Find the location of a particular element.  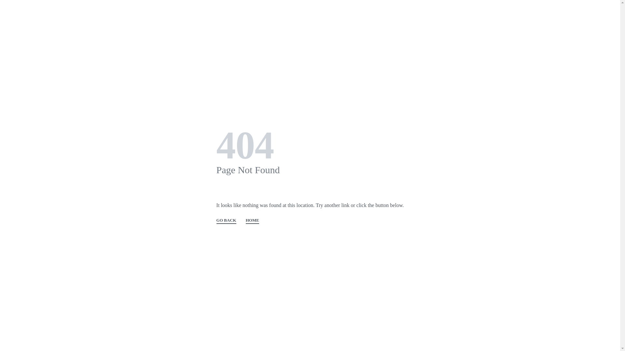

HOME is located at coordinates (253, 221).